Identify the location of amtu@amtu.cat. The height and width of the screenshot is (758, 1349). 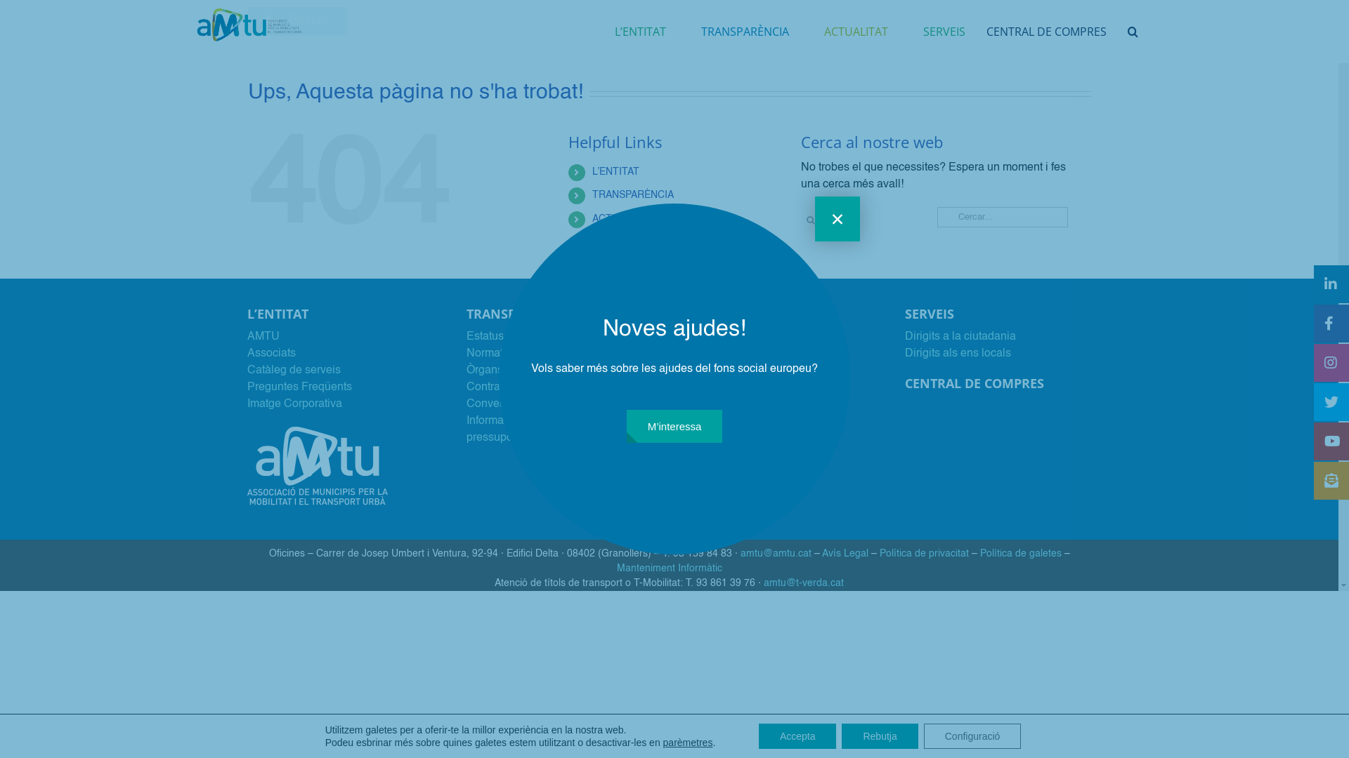
(776, 554).